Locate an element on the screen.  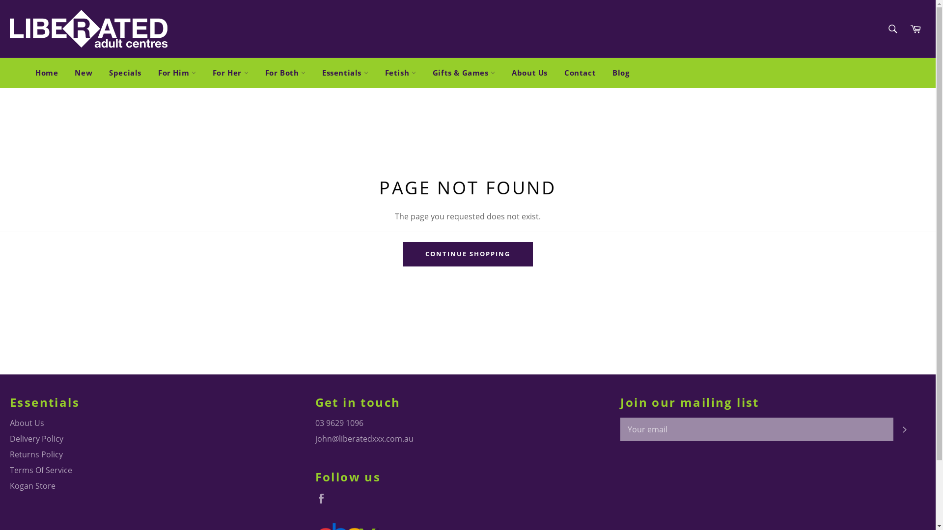
For Him is located at coordinates (177, 73).